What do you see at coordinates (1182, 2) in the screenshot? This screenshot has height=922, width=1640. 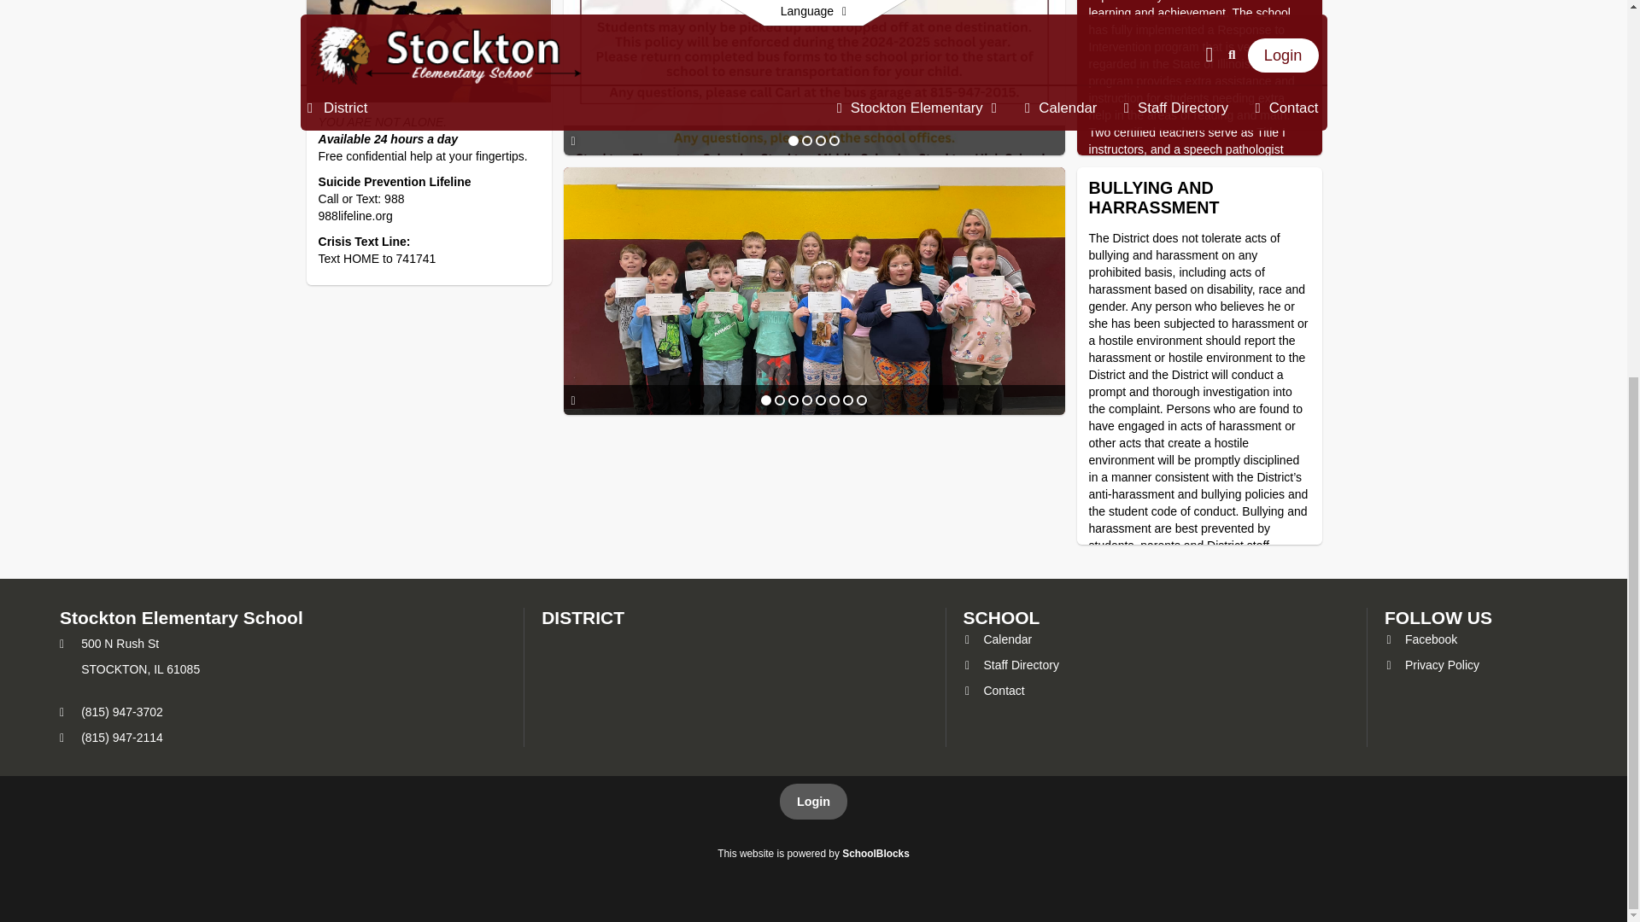 I see `Calendar` at bounding box center [1182, 2].